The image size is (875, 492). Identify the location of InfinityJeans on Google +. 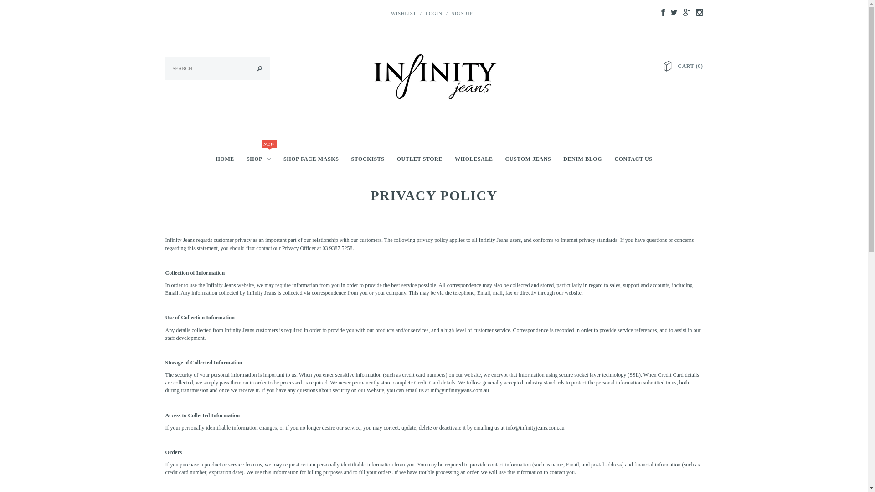
(684, 12).